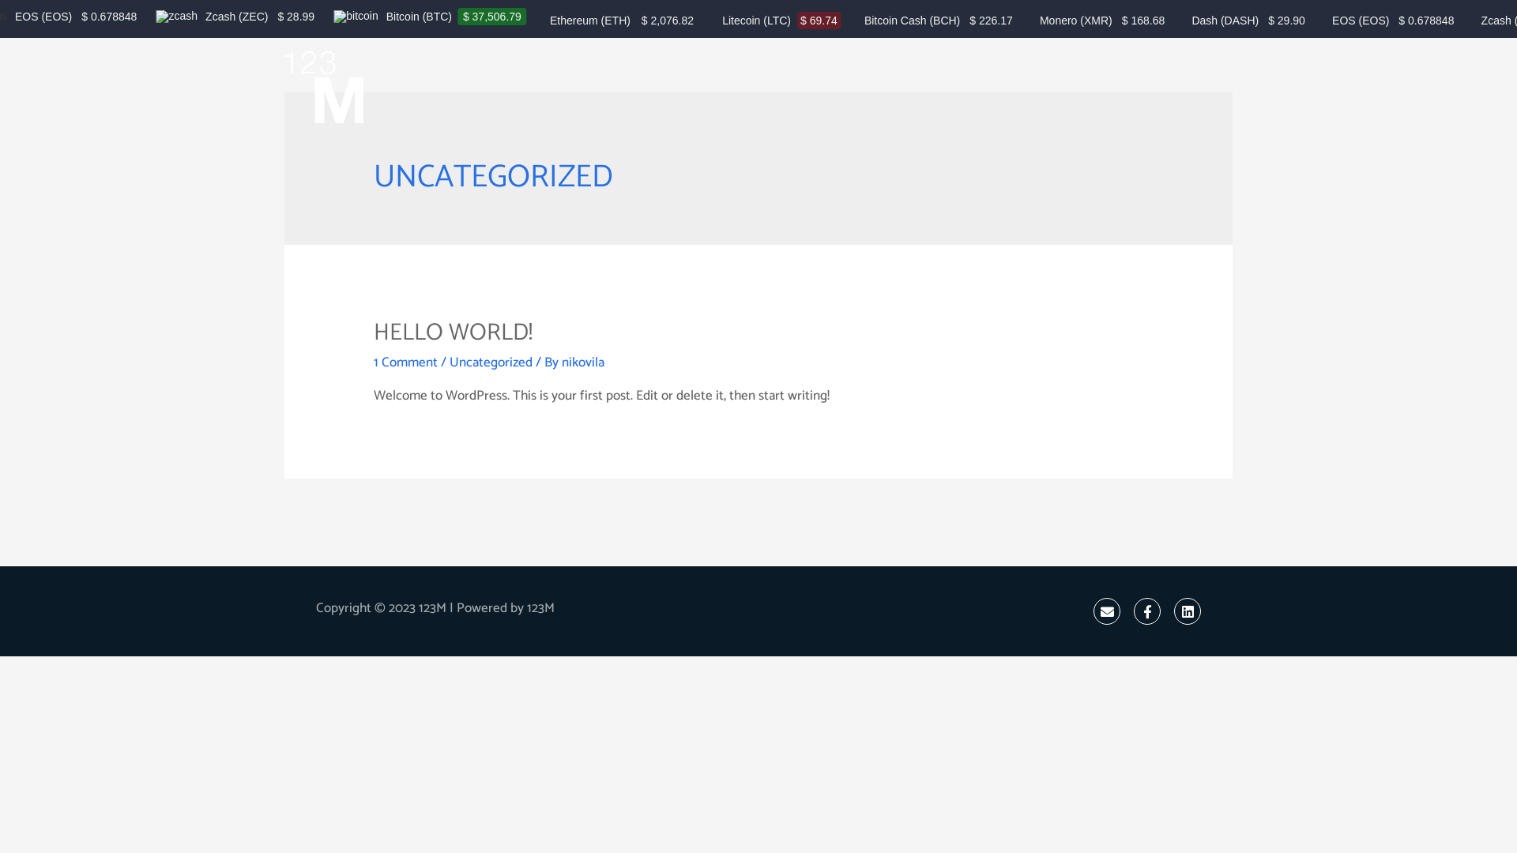 The height and width of the screenshot is (853, 1517). Describe the element at coordinates (454, 333) in the screenshot. I see `HELLO WORLD!` at that location.